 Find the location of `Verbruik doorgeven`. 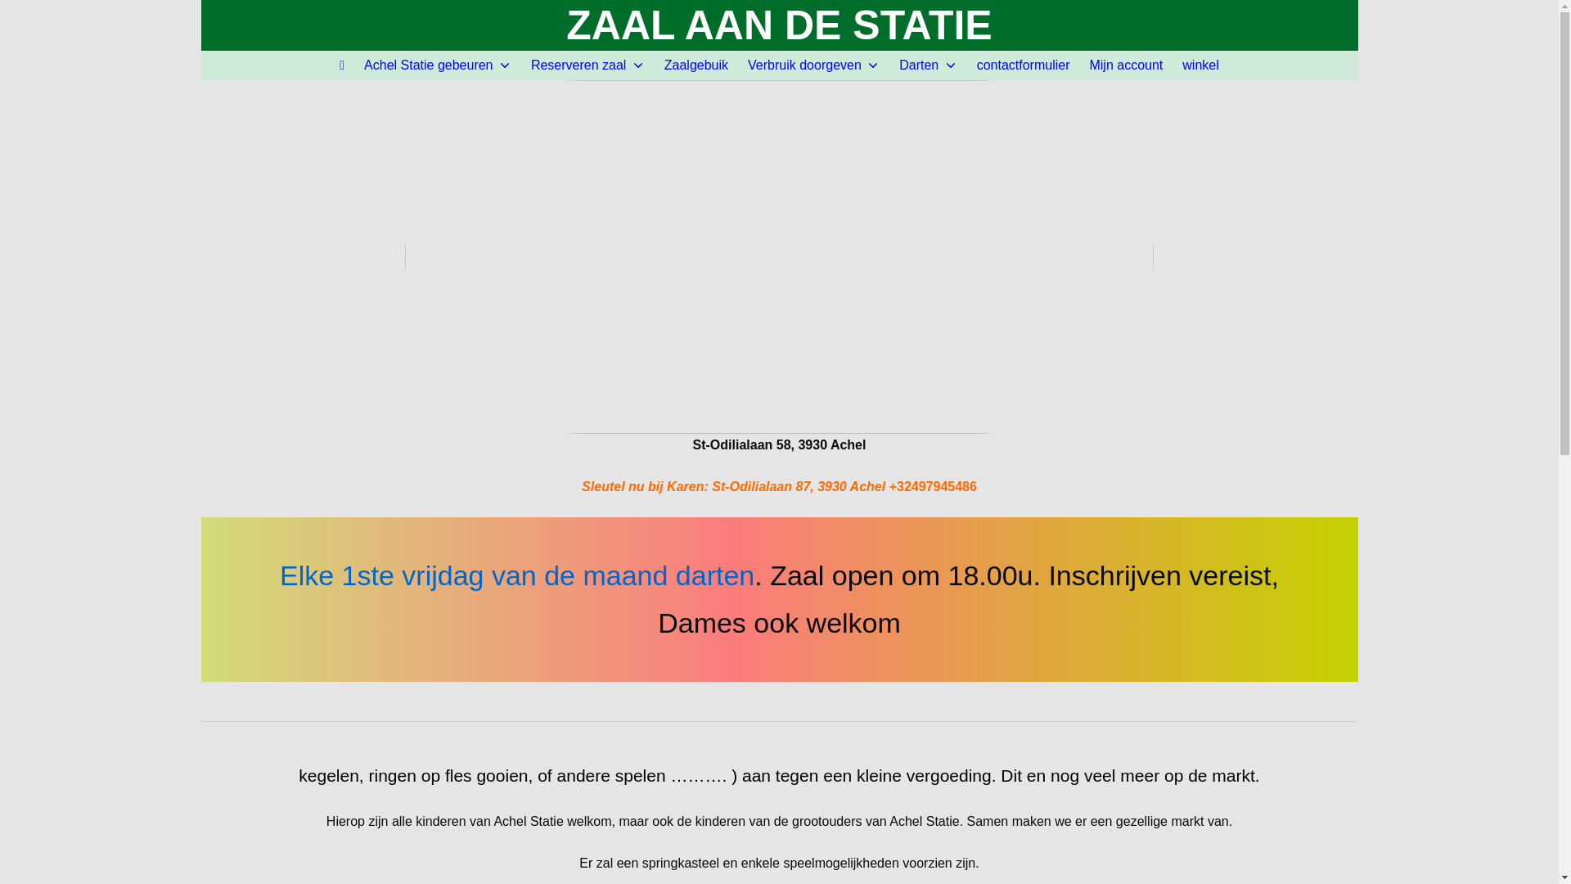

Verbruik doorgeven is located at coordinates (813, 65).